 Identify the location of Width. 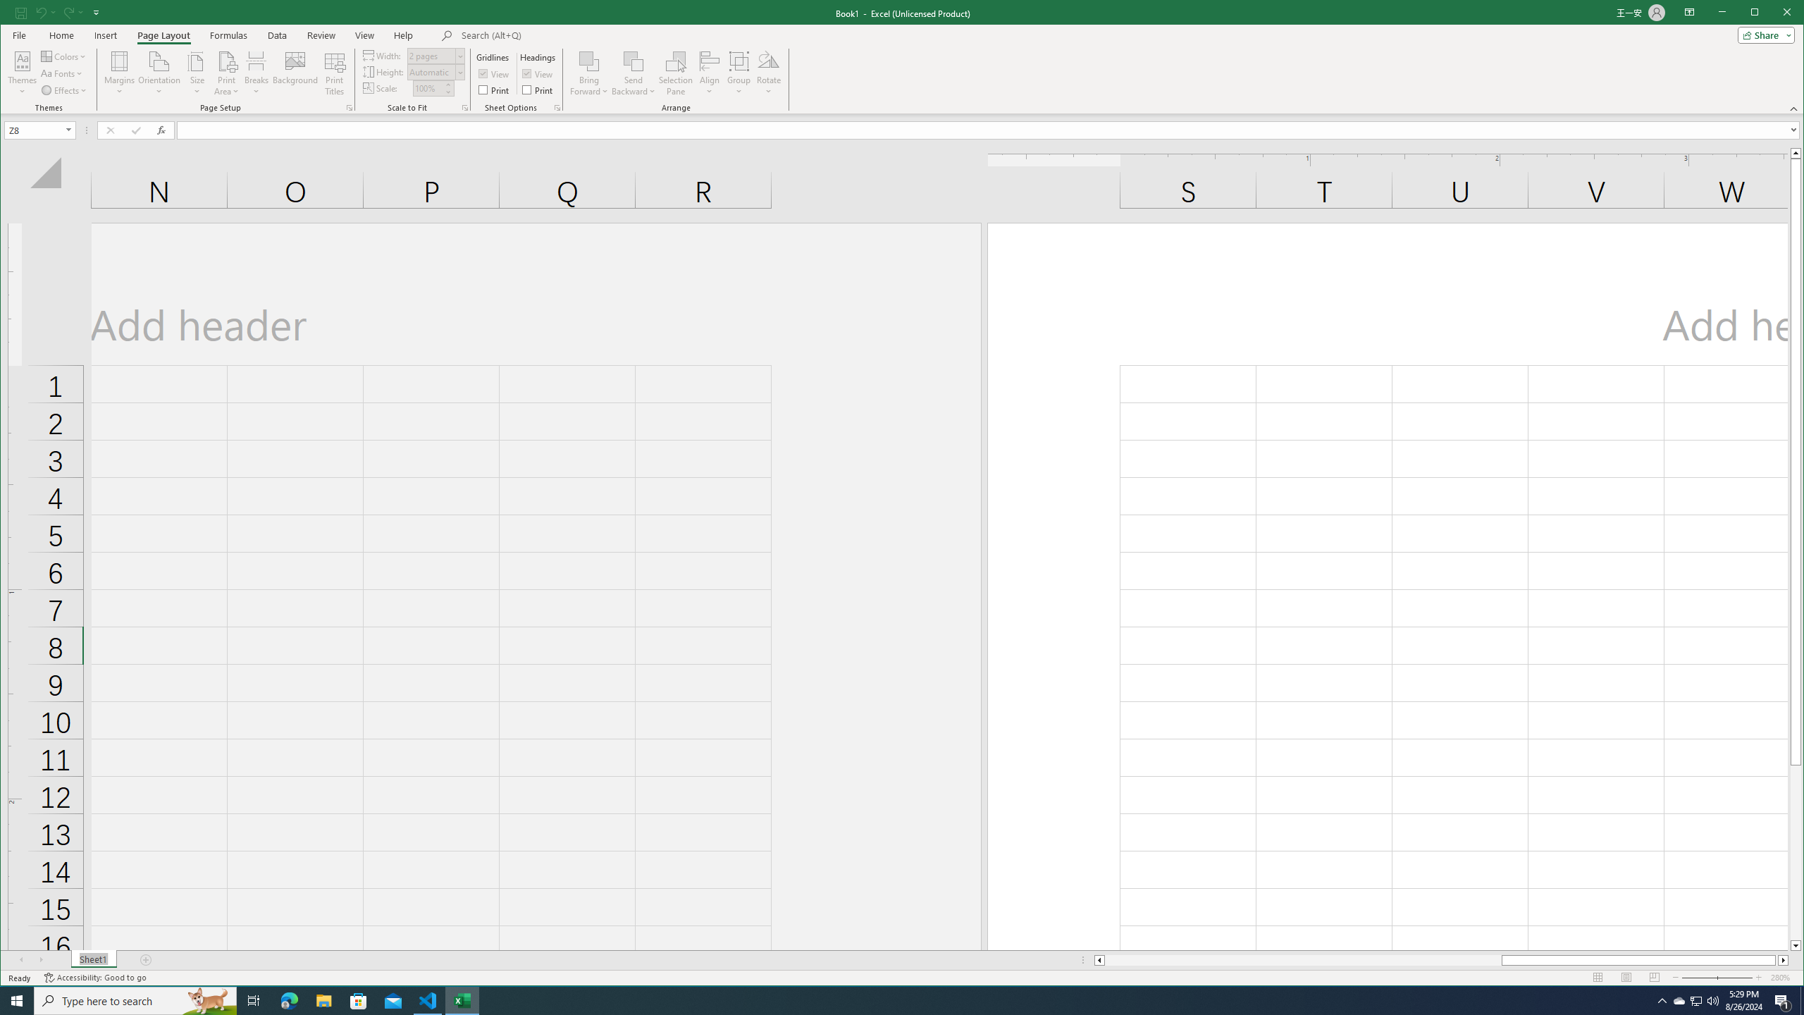
(436, 55).